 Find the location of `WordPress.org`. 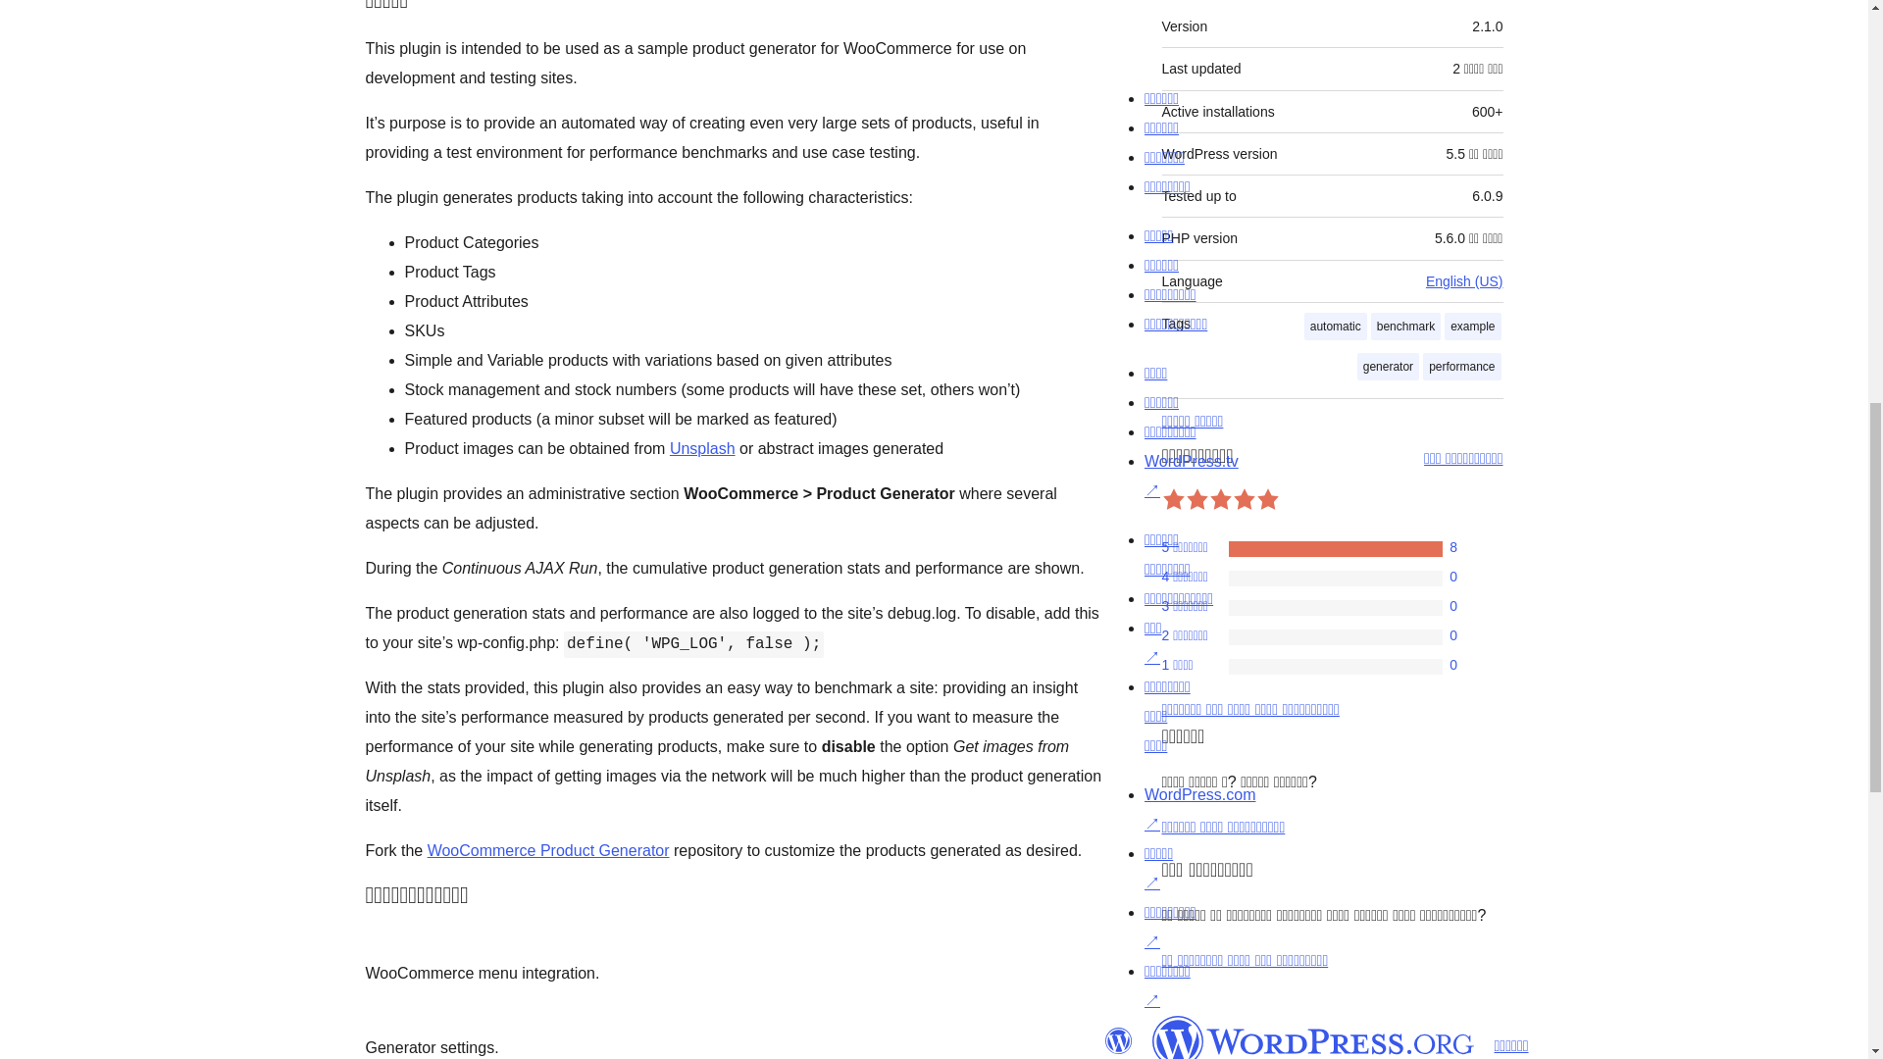

WordPress.org is located at coordinates (1117, 1040).